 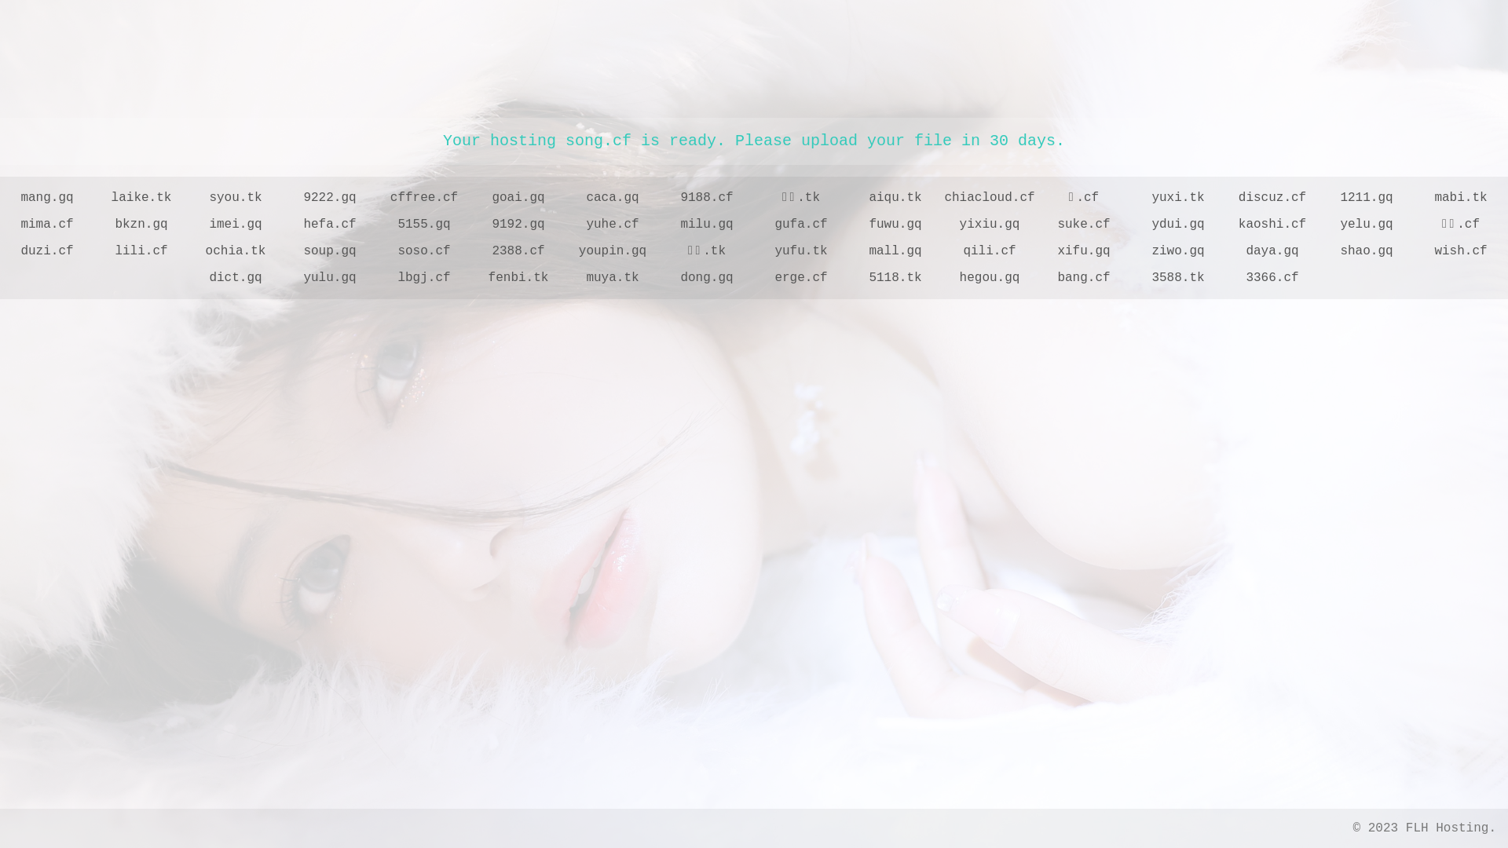 What do you see at coordinates (47, 198) in the screenshot?
I see `mang.gq` at bounding box center [47, 198].